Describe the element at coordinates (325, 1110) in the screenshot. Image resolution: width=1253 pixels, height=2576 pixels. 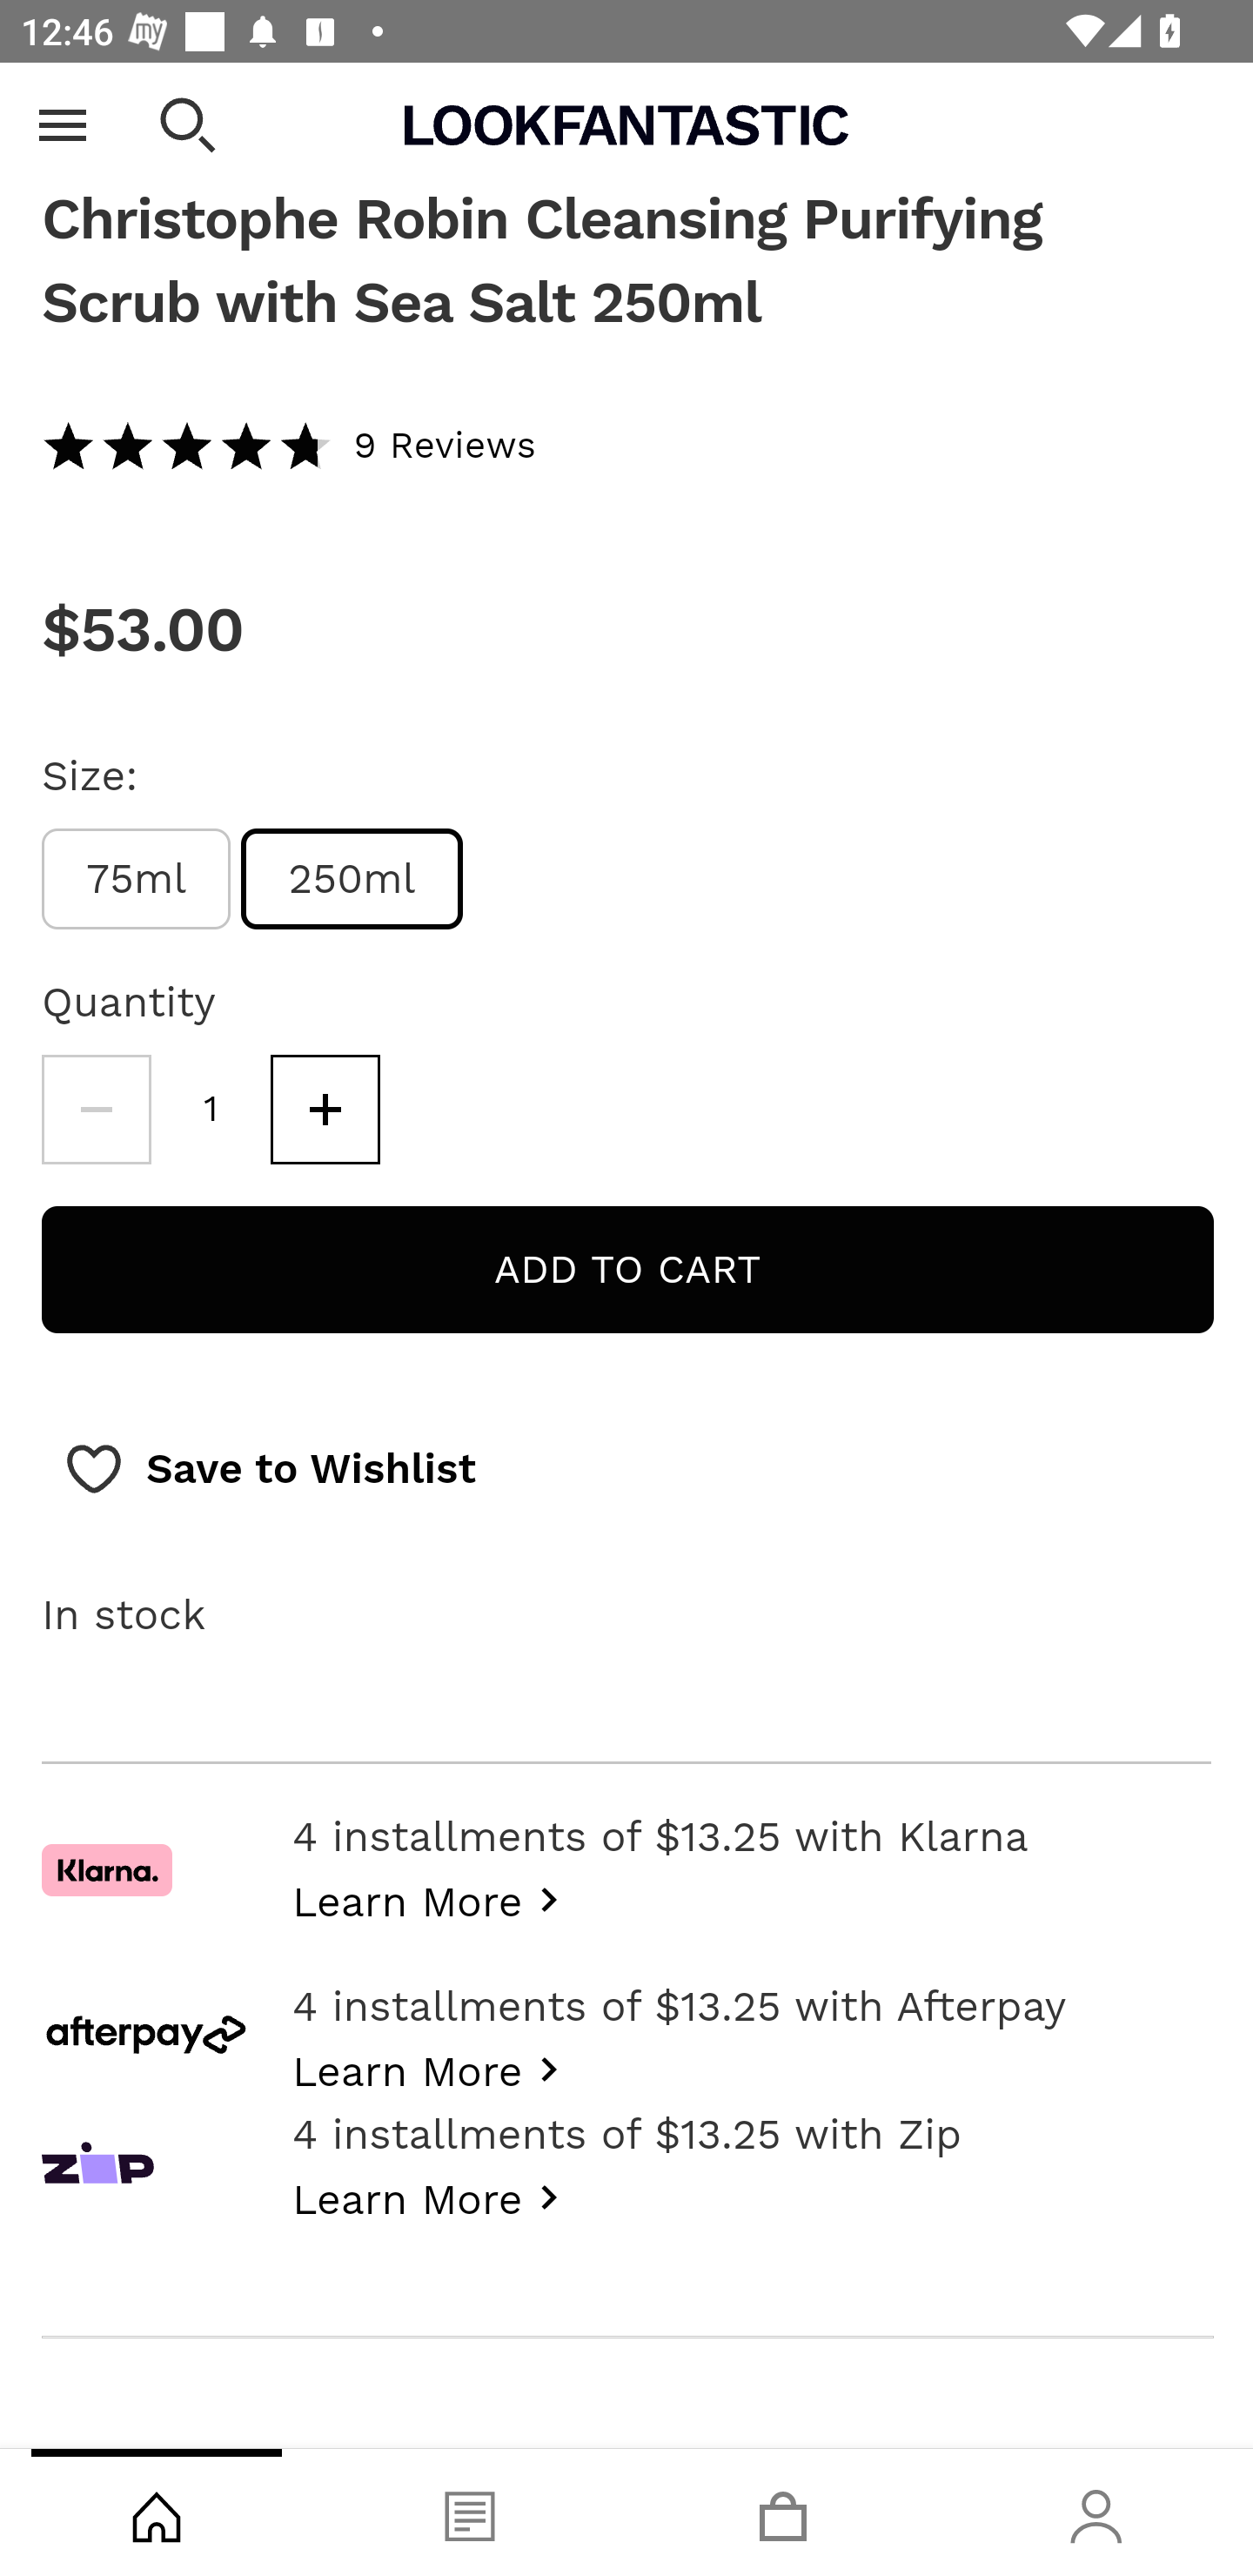
I see `Increase quantity` at that location.